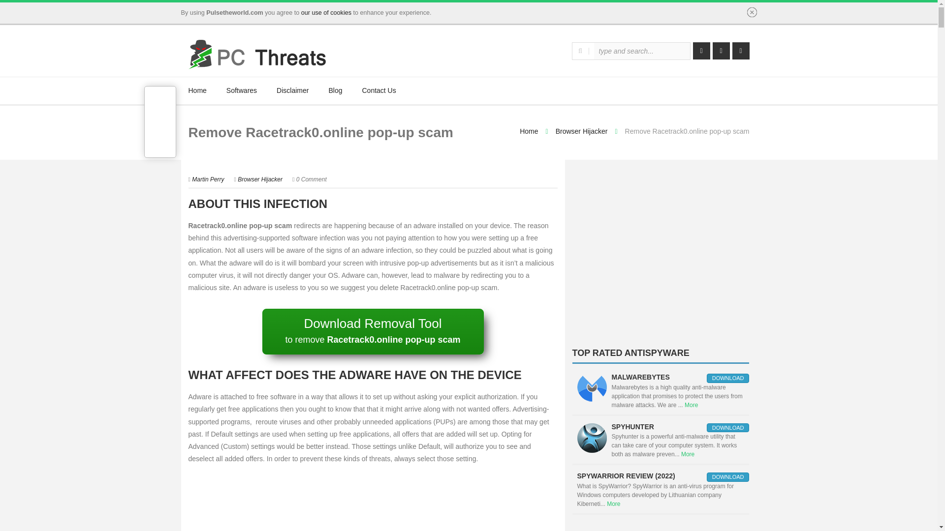 This screenshot has height=531, width=945. What do you see at coordinates (661, 258) in the screenshot?
I see `Advertisement` at bounding box center [661, 258].